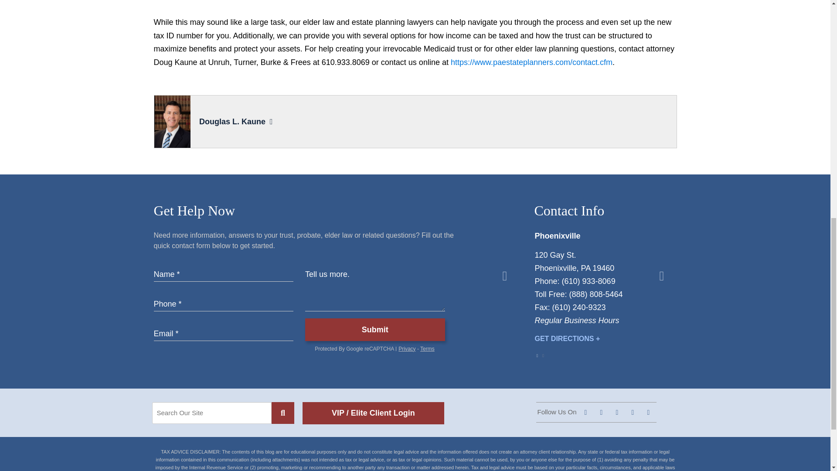  Describe the element at coordinates (375, 330) in the screenshot. I see `Submit` at that location.